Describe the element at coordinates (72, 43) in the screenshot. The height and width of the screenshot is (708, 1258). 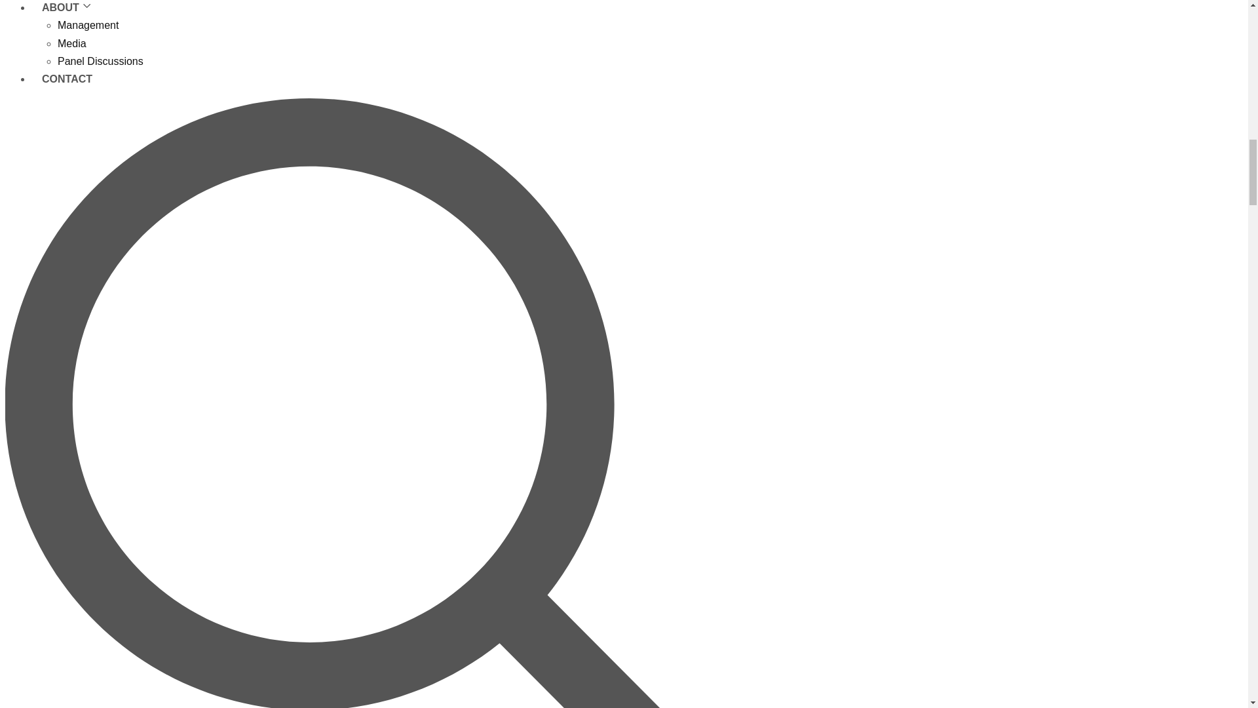
I see `Media` at that location.